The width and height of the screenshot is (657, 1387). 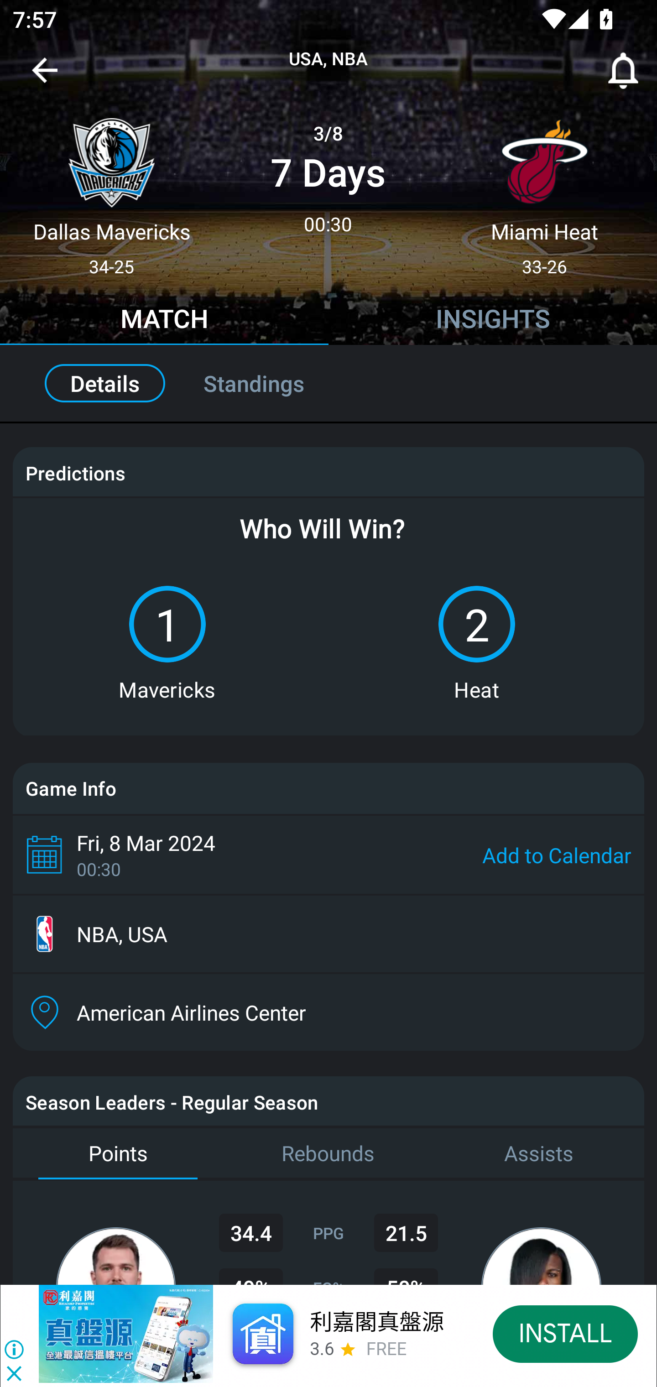 I want to click on INSTALL, so click(x=566, y=1333).